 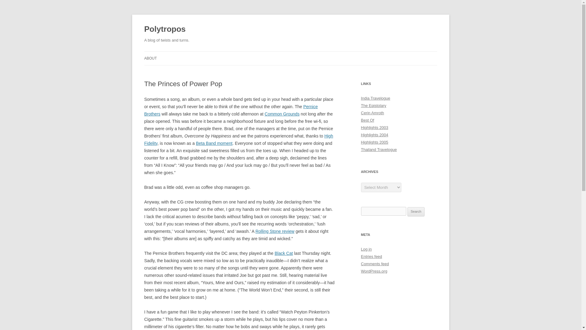 What do you see at coordinates (231, 110) in the screenshot?
I see `Pernice Brothers` at bounding box center [231, 110].